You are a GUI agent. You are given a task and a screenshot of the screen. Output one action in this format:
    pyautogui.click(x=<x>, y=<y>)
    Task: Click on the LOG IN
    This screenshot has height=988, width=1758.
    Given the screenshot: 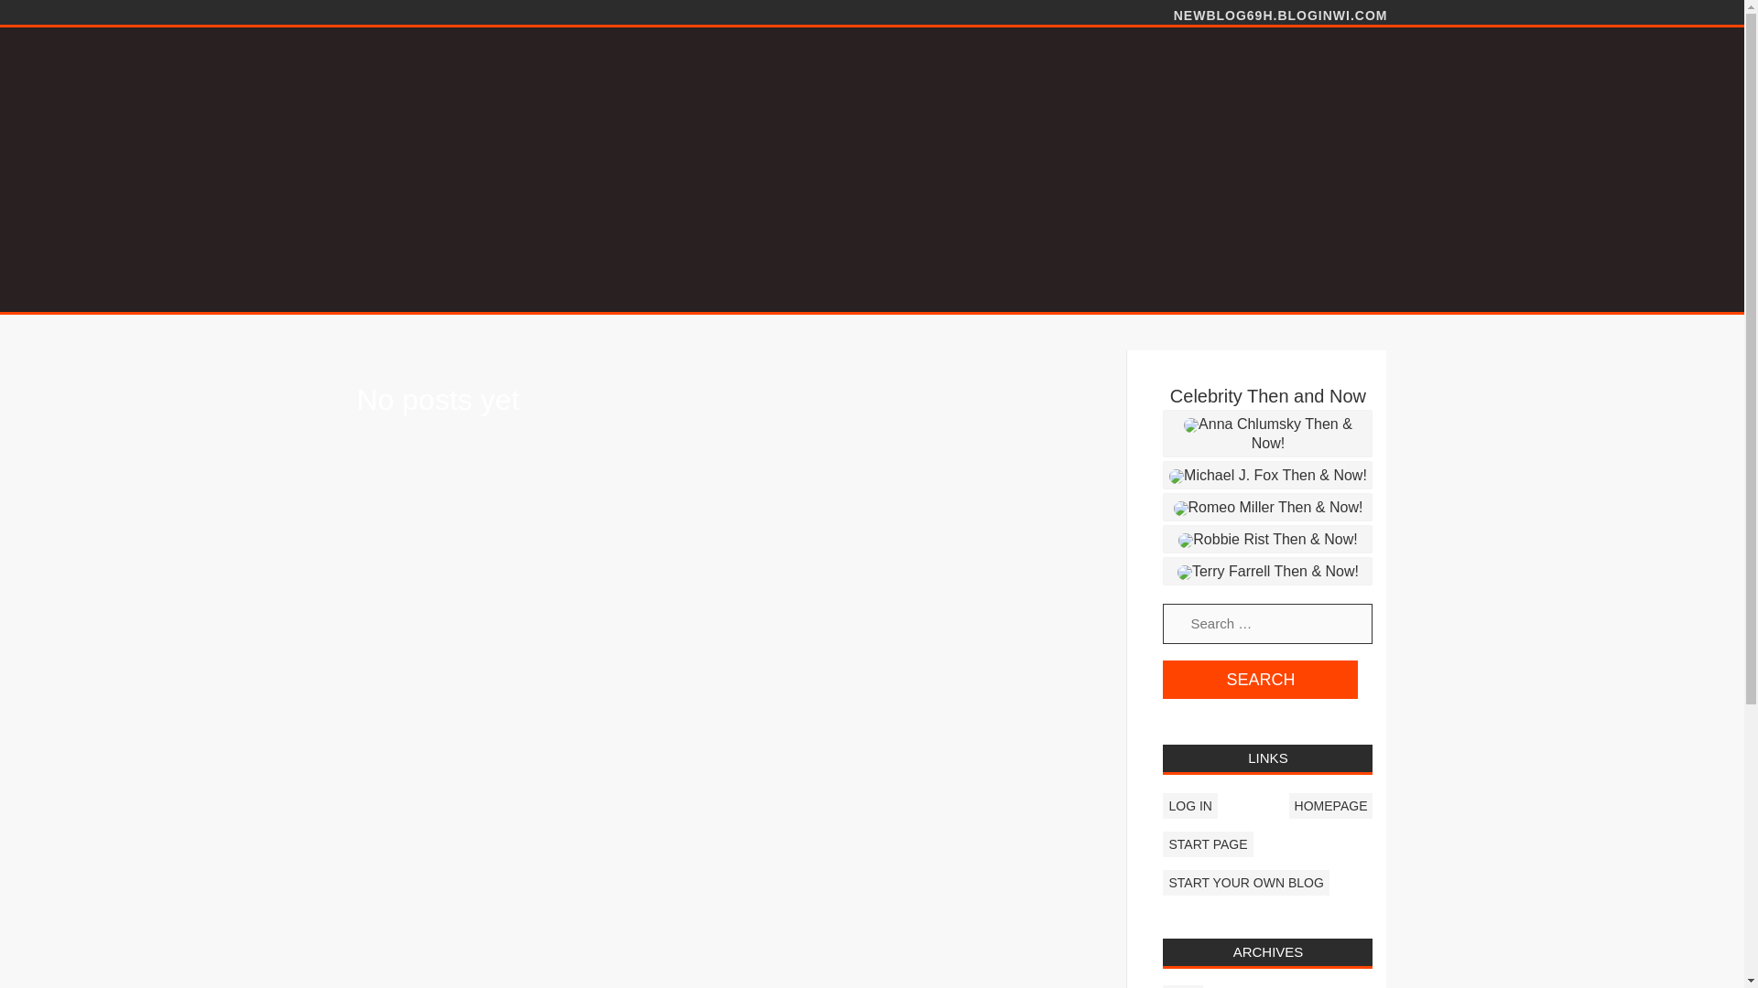 What is the action you would take?
    pyautogui.click(x=1188, y=806)
    